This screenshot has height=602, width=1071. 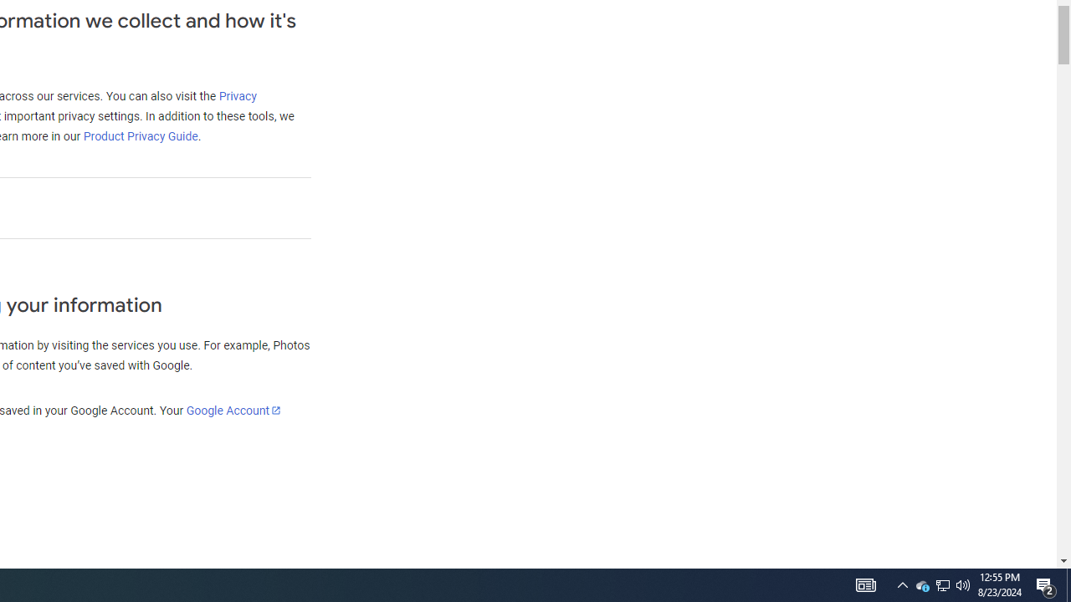 I want to click on Google Account, so click(x=233, y=410).